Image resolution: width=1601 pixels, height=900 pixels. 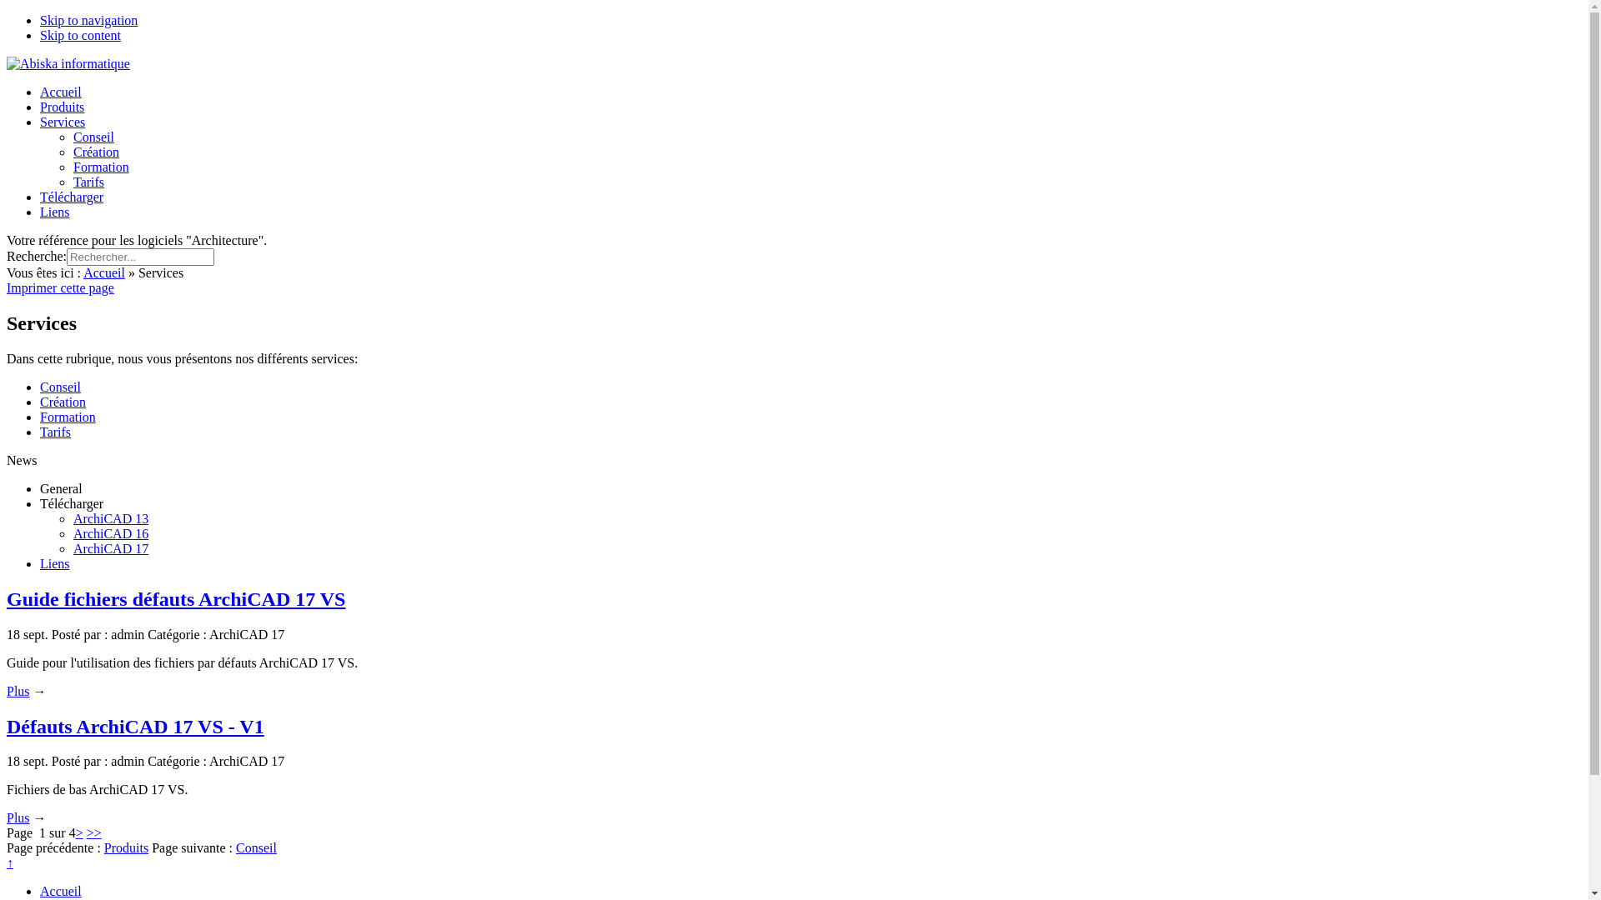 I want to click on Conseil, so click(x=60, y=387).